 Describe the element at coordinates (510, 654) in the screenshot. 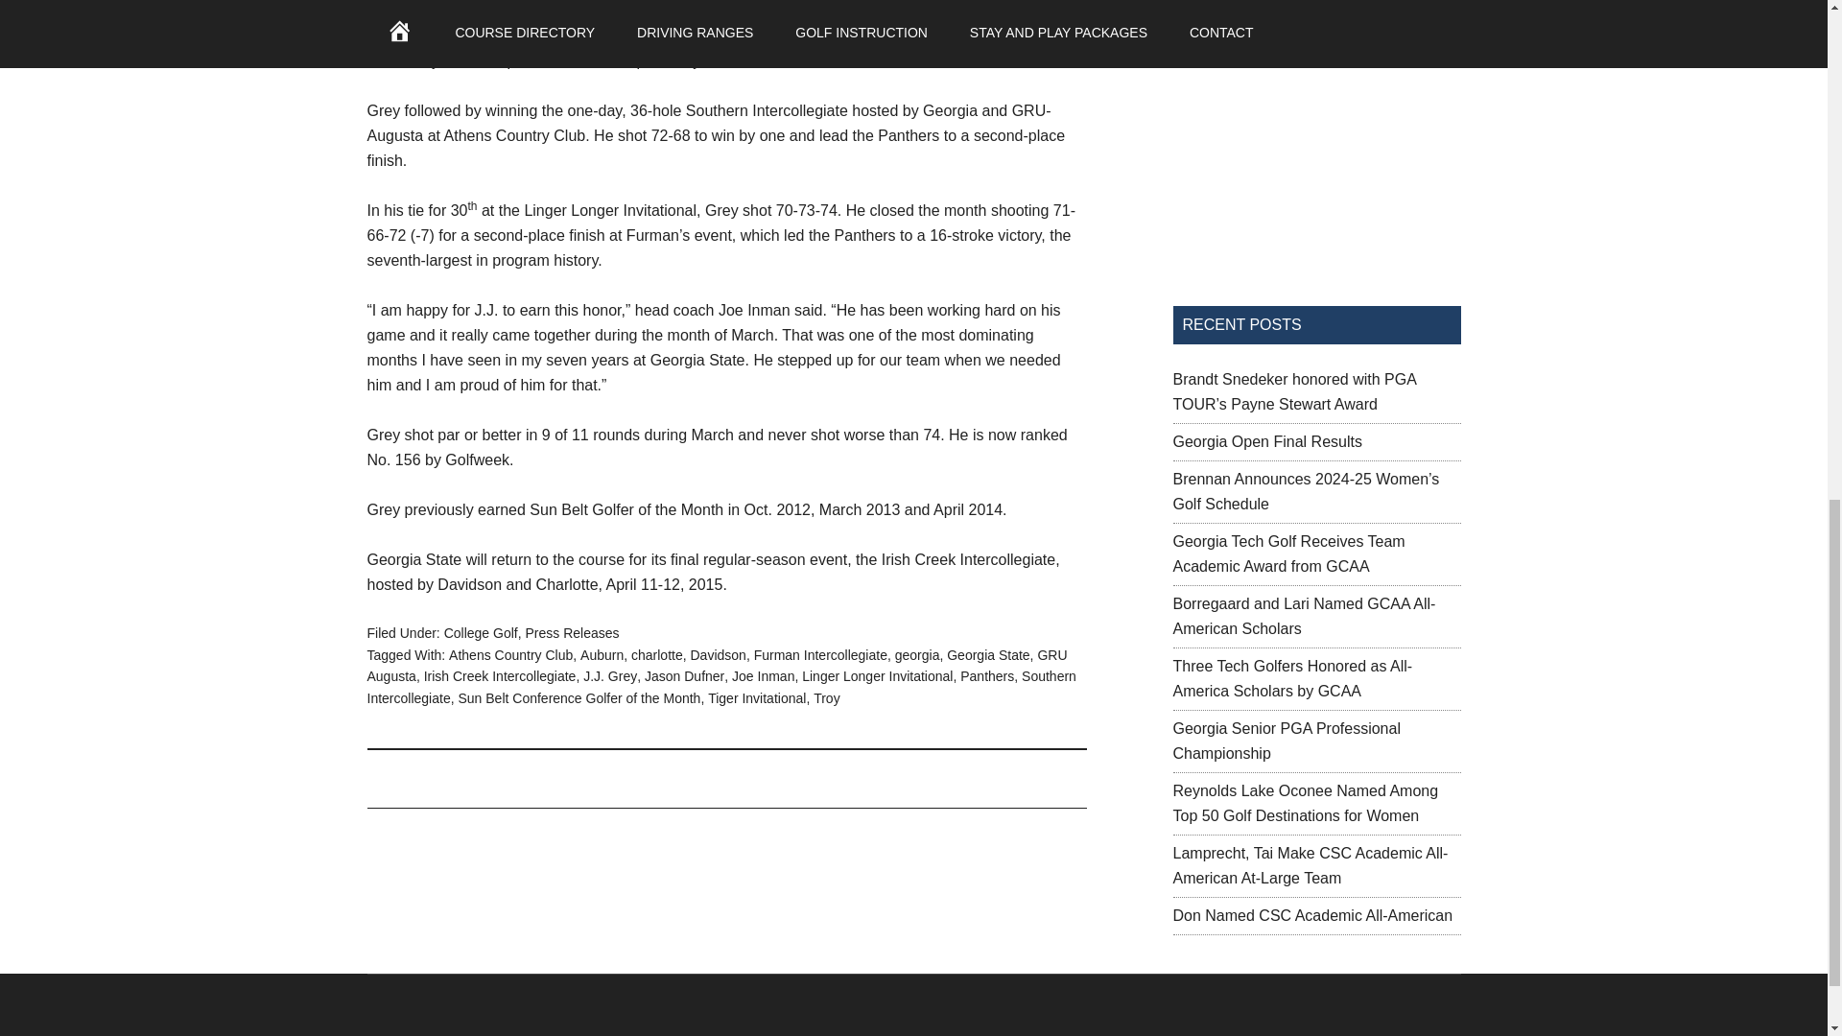

I see `Athens Country Club` at that location.